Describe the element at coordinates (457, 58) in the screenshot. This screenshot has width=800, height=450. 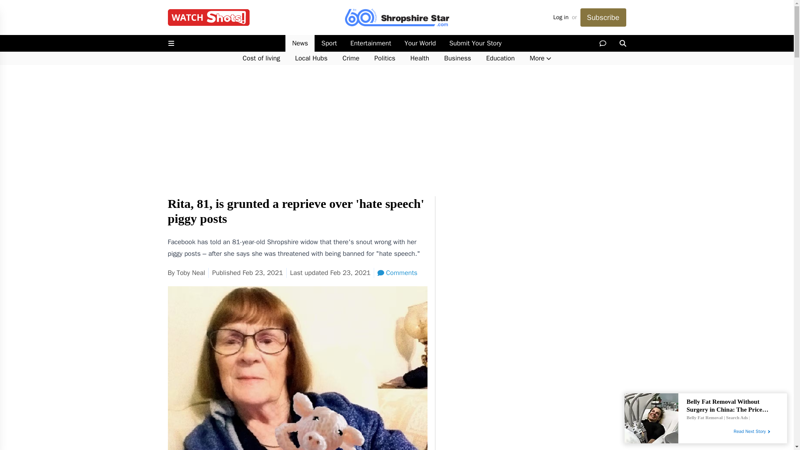
I see `Business` at that location.